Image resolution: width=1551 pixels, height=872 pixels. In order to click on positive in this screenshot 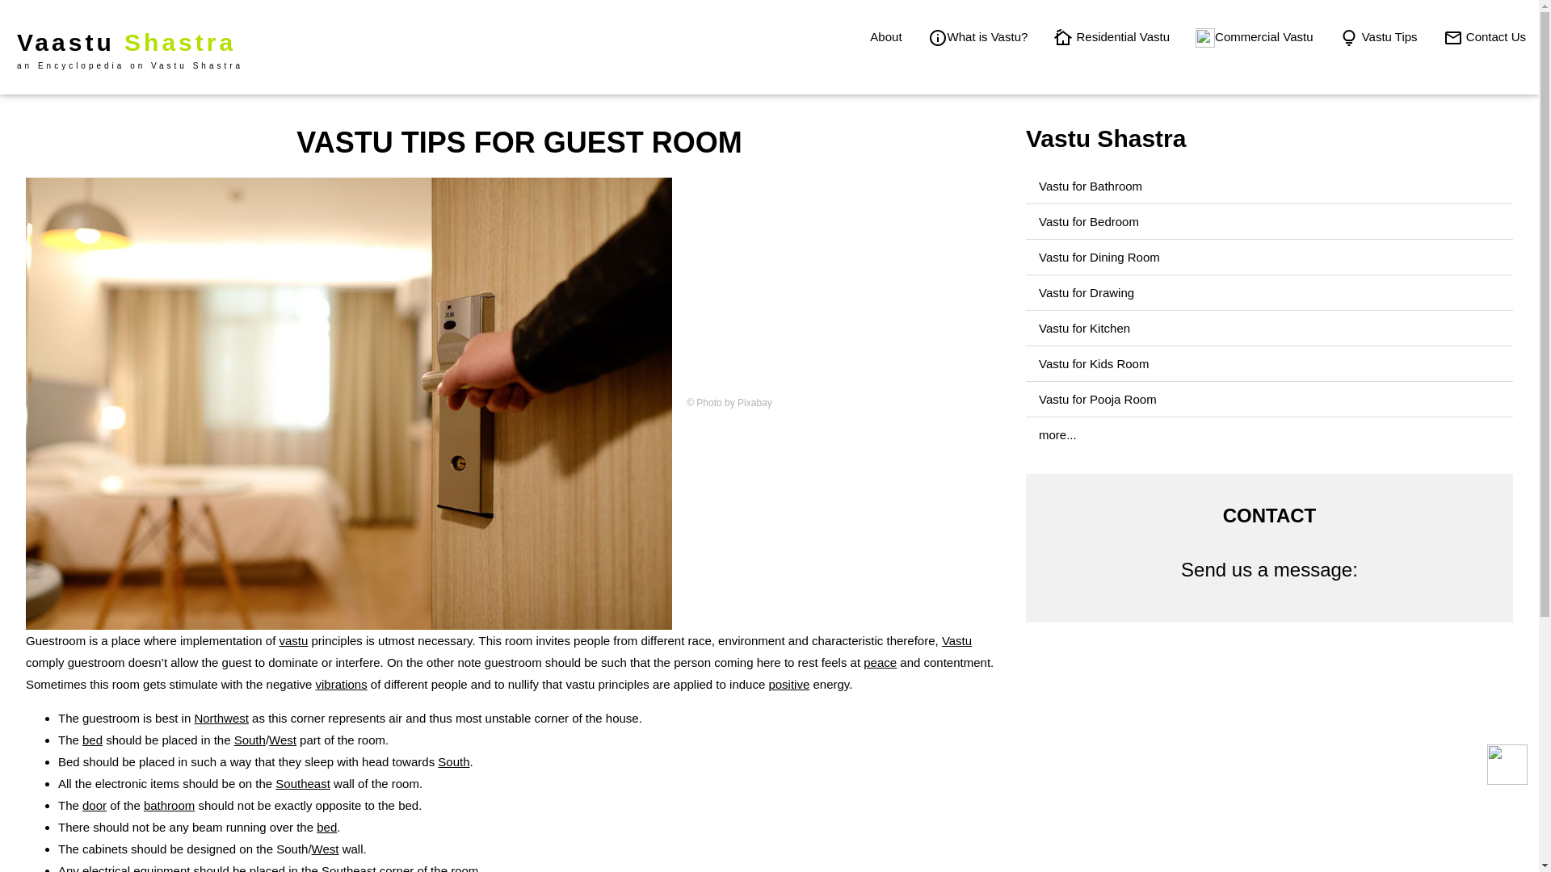, I will do `click(788, 685)`.